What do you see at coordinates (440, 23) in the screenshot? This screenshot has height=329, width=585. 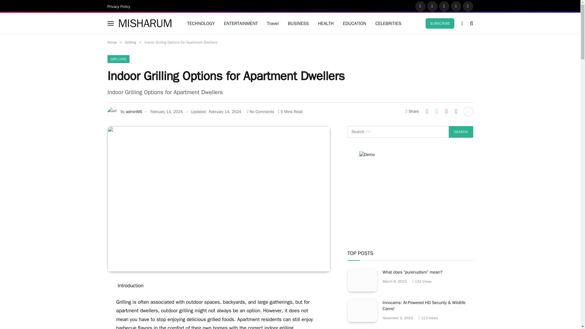 I see `SUBSCRIBE` at bounding box center [440, 23].